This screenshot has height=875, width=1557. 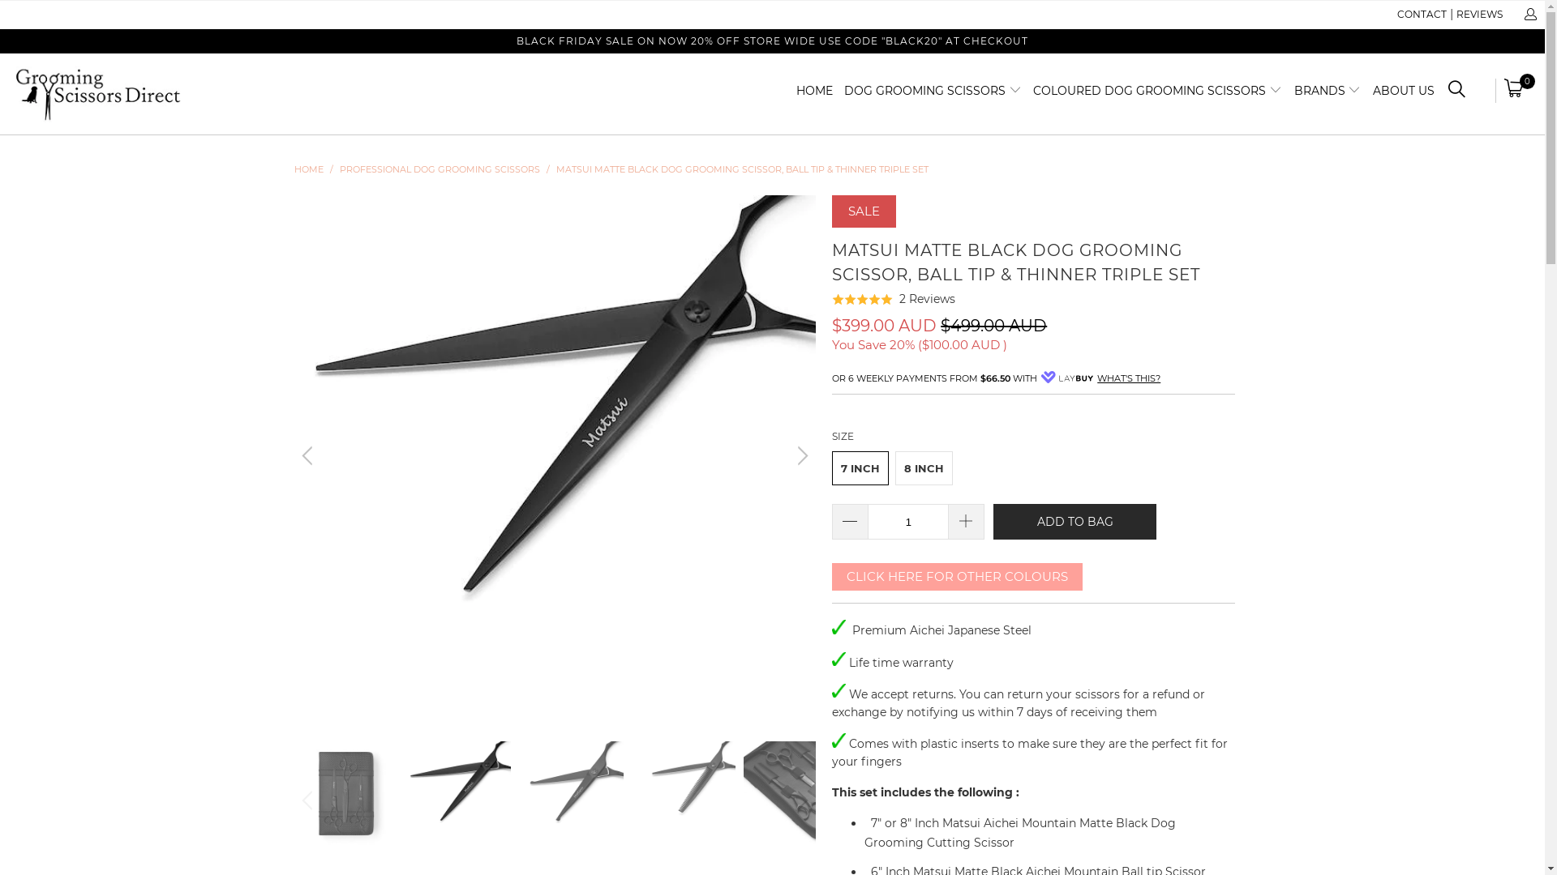 I want to click on HOME, so click(x=814, y=91).